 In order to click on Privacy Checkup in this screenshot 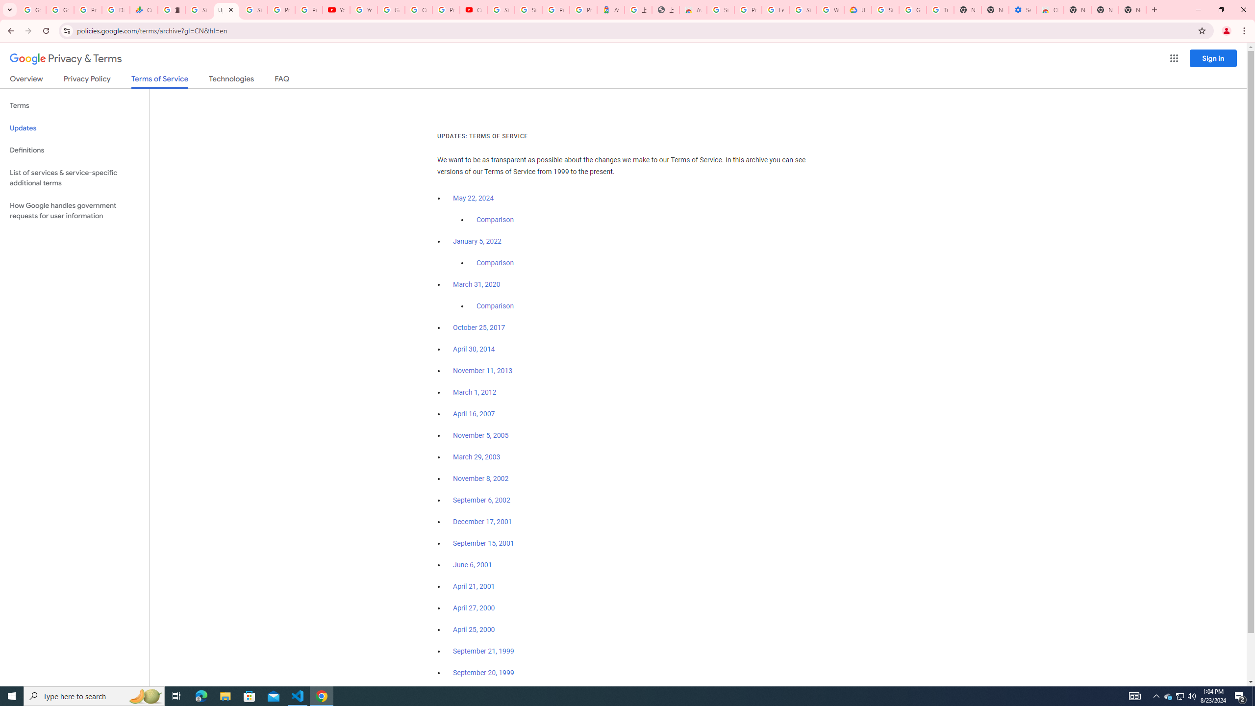, I will do `click(309, 10)`.